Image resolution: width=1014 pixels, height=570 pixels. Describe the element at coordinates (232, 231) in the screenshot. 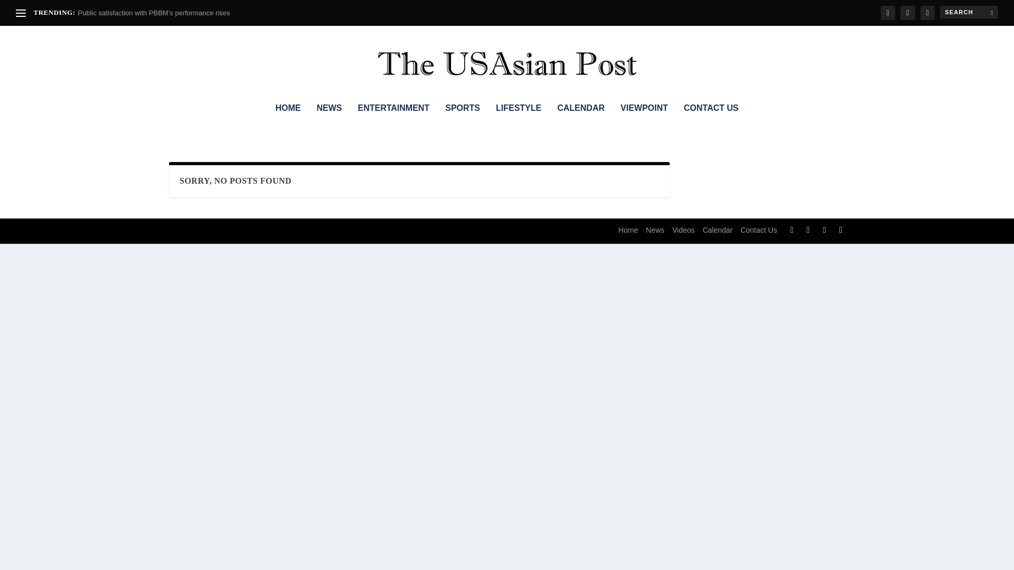

I see `Premium WordPress Themes` at that location.